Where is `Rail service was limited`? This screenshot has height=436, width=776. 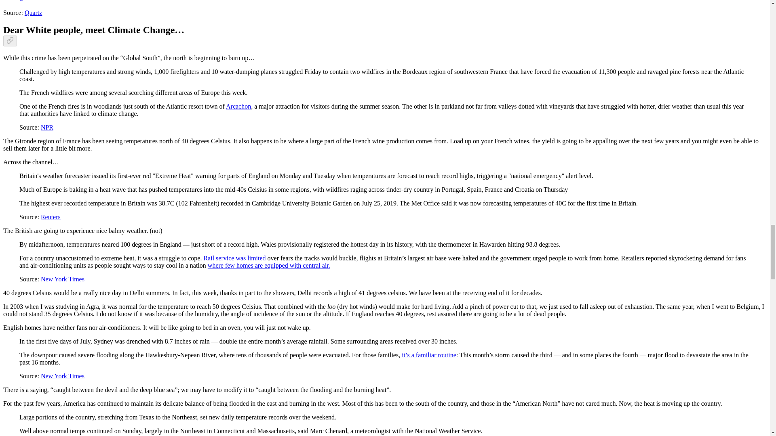 Rail service was limited is located at coordinates (234, 258).